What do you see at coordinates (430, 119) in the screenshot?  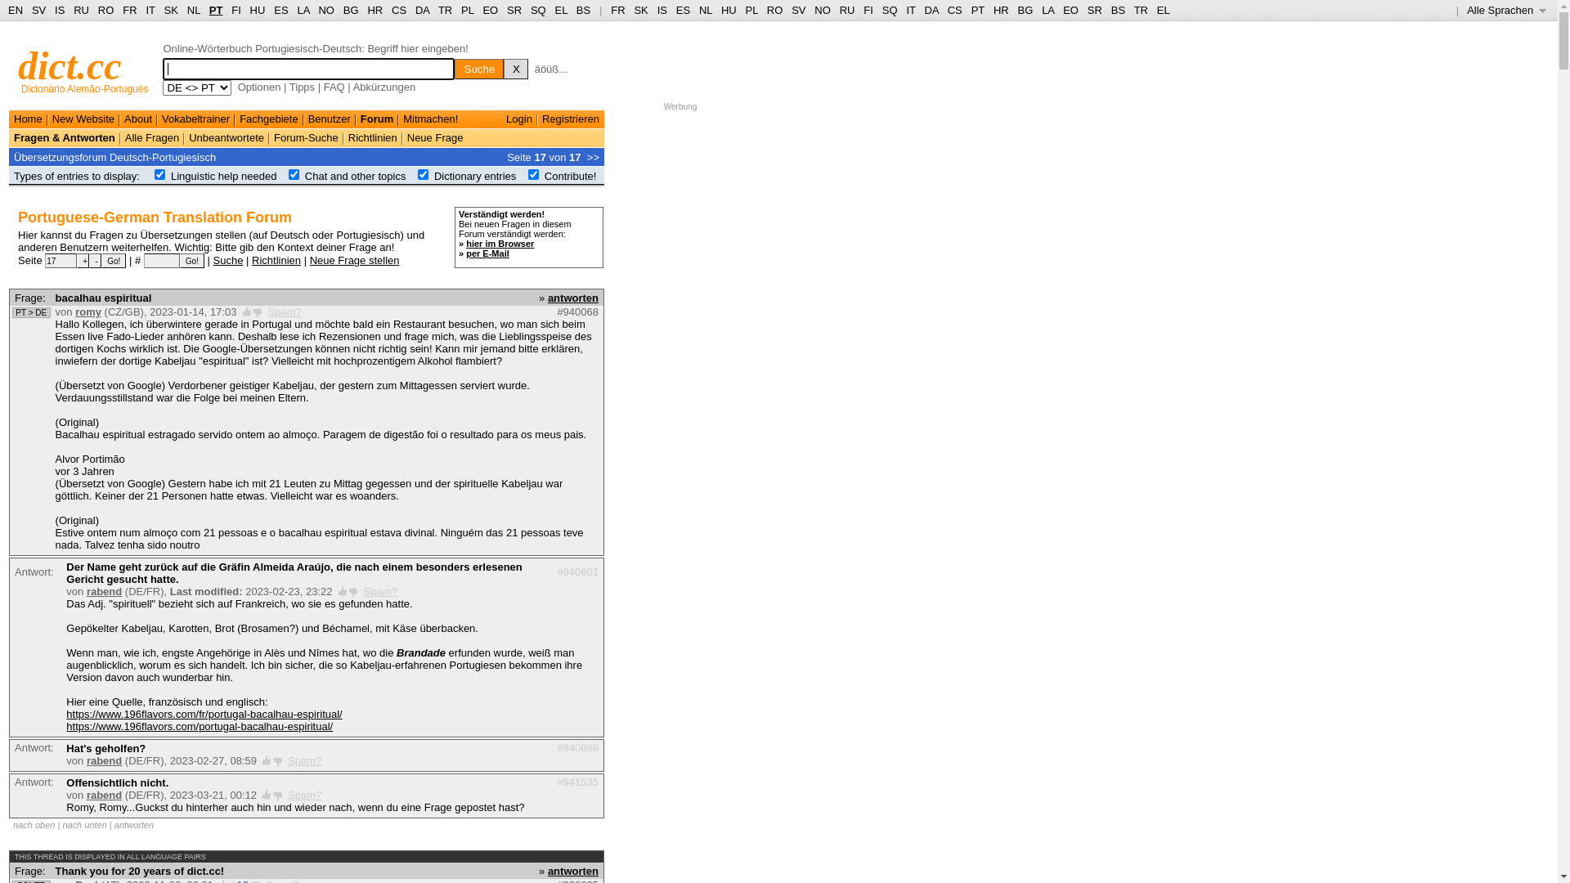 I see `Mitmachen!` at bounding box center [430, 119].